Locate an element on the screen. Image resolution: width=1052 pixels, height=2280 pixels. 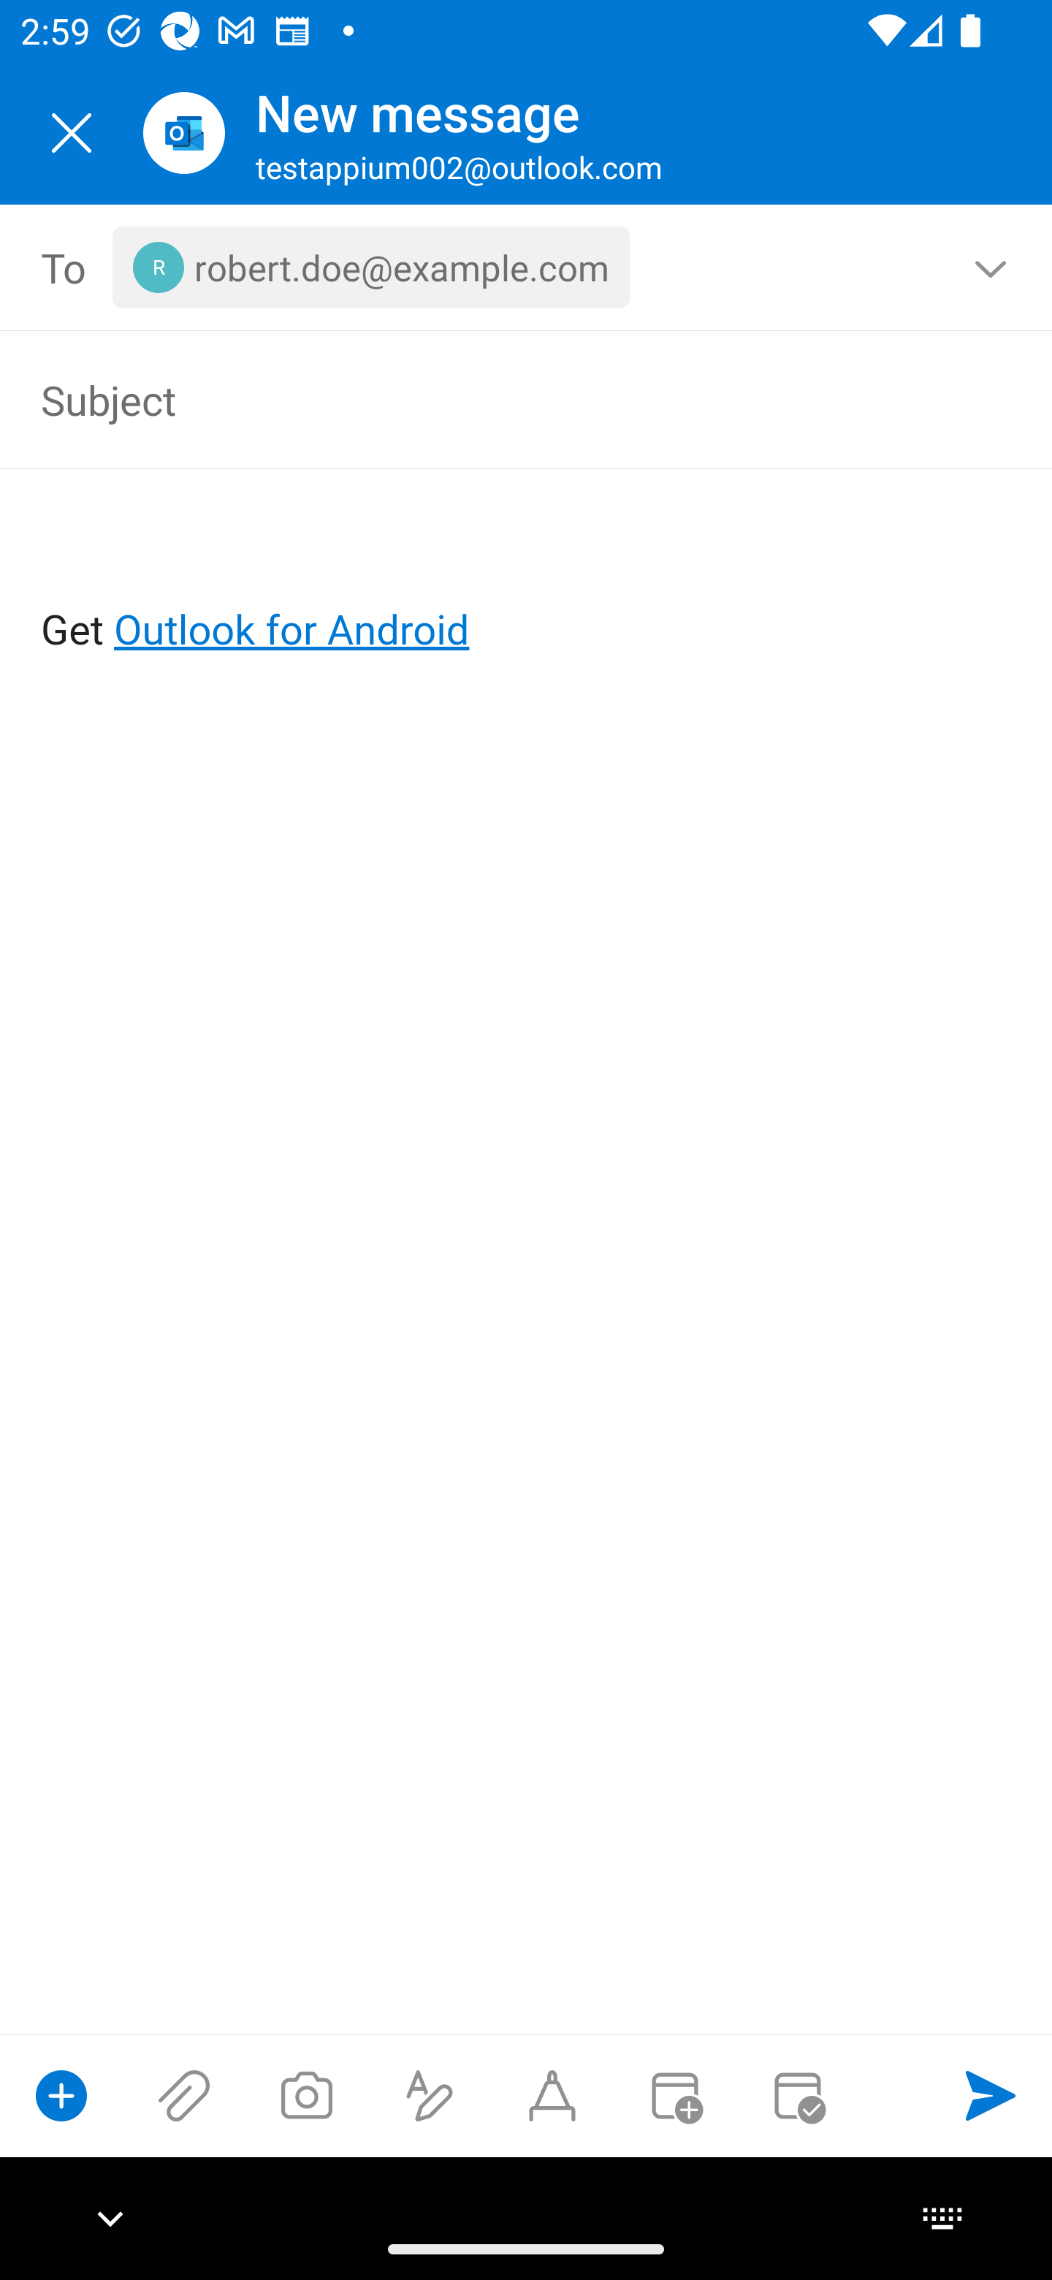
To, 1 recipient <robert.doe@example.com> is located at coordinates (527, 267).